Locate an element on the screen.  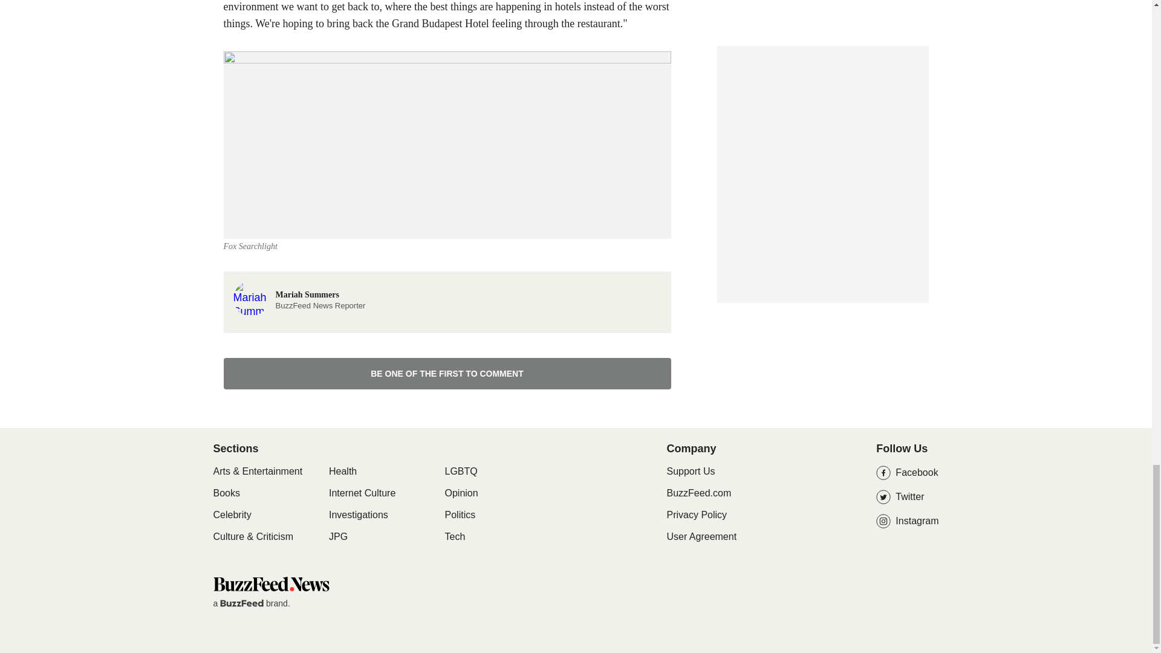
Support Us is located at coordinates (231, 515).